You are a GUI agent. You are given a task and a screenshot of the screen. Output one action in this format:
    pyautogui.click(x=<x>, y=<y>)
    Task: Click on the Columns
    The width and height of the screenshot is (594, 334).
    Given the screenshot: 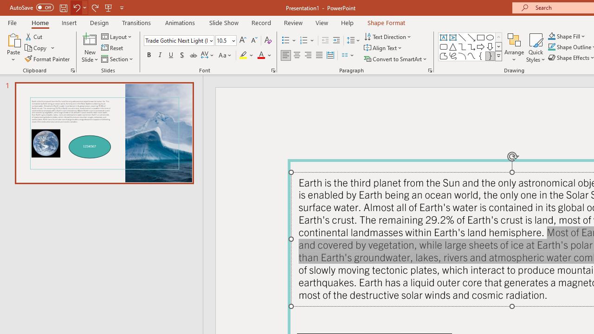 What is the action you would take?
    pyautogui.click(x=348, y=56)
    